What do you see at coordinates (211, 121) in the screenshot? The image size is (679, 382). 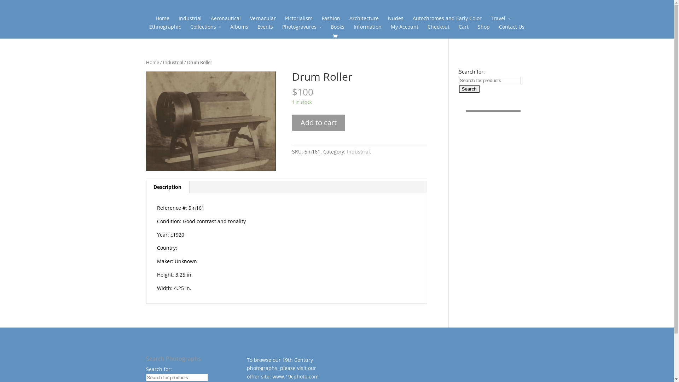 I see `5in161` at bounding box center [211, 121].